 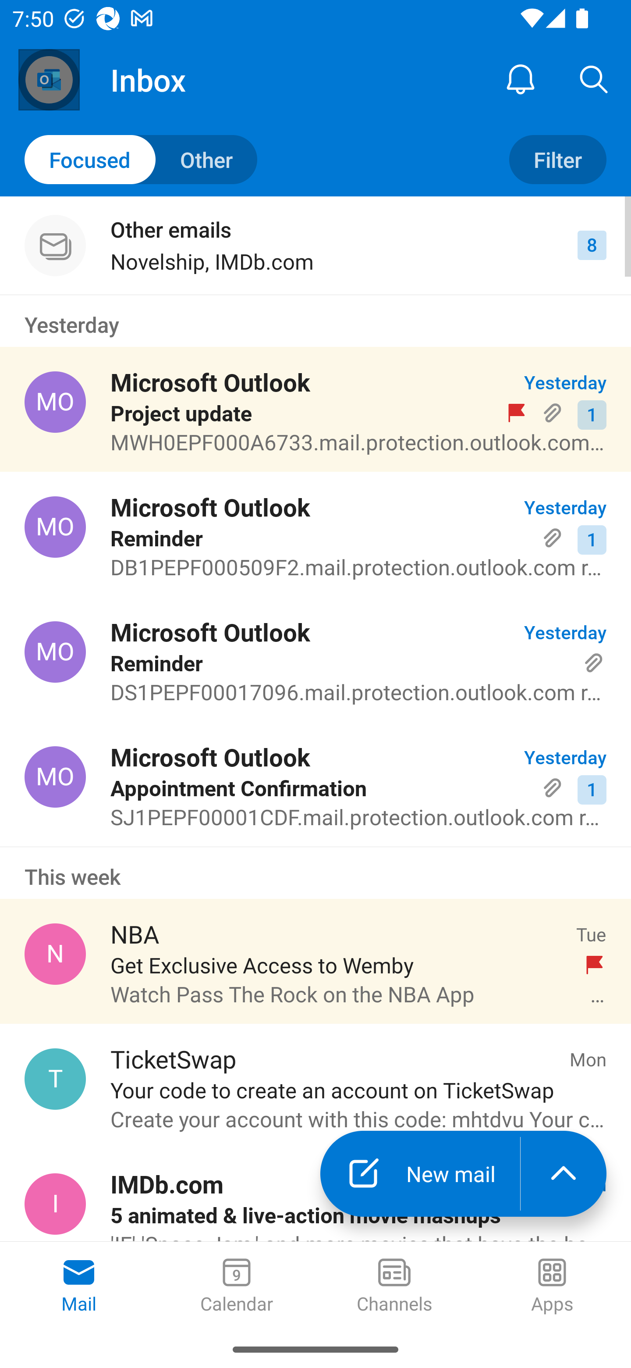 What do you see at coordinates (420, 1173) in the screenshot?
I see `New mail` at bounding box center [420, 1173].